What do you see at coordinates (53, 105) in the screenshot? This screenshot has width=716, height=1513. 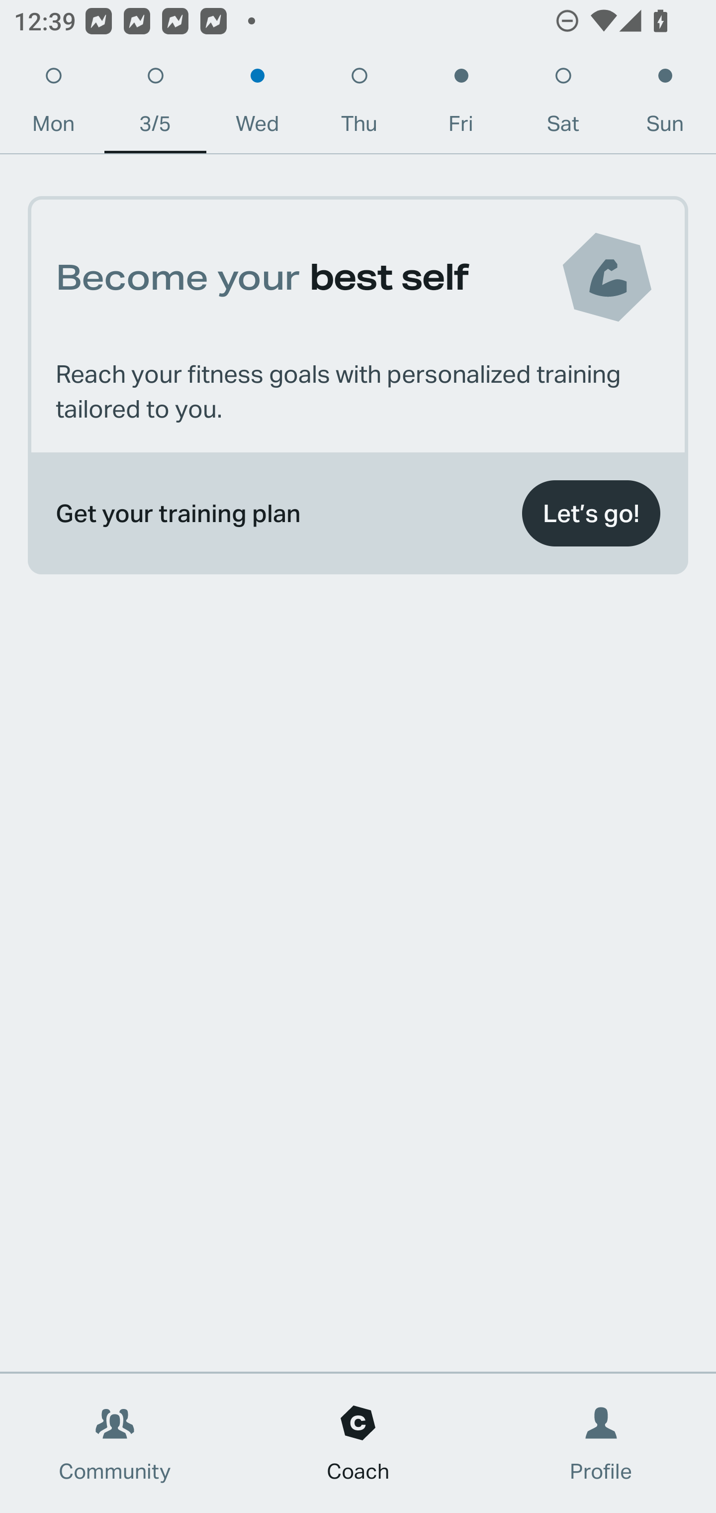 I see `Mon` at bounding box center [53, 105].